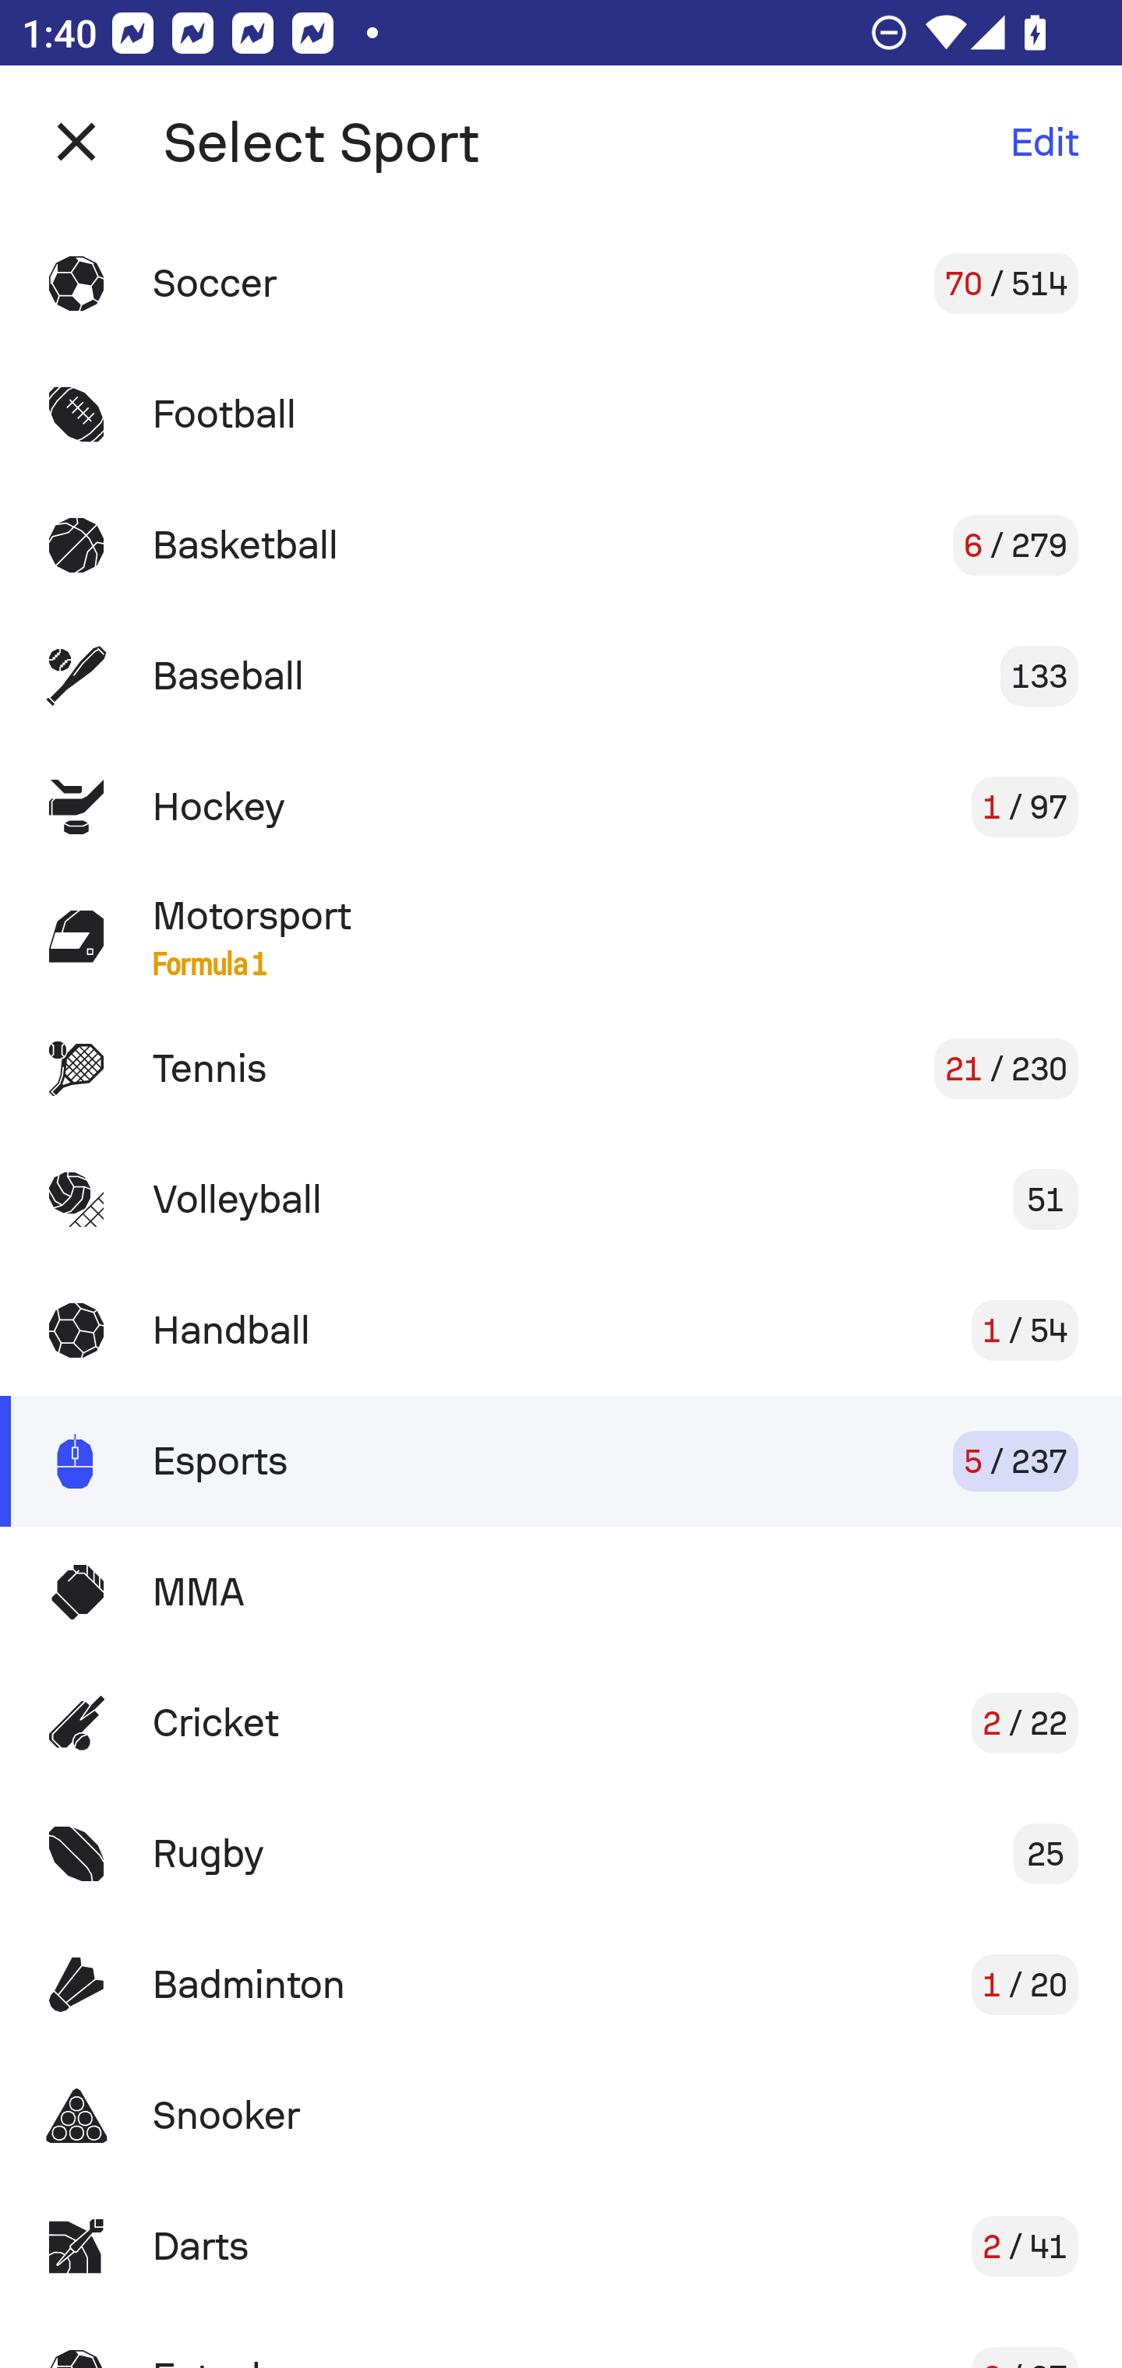 The height and width of the screenshot is (2368, 1122). What do you see at coordinates (561, 676) in the screenshot?
I see `Baseball 133` at bounding box center [561, 676].